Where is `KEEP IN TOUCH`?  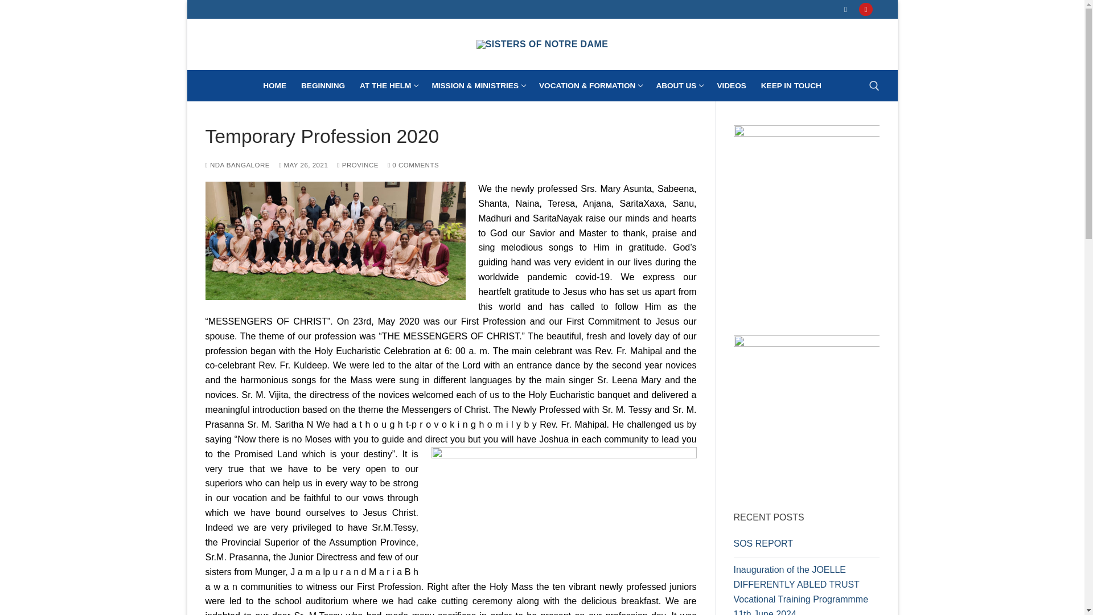
KEEP IN TOUCH is located at coordinates (274, 85).